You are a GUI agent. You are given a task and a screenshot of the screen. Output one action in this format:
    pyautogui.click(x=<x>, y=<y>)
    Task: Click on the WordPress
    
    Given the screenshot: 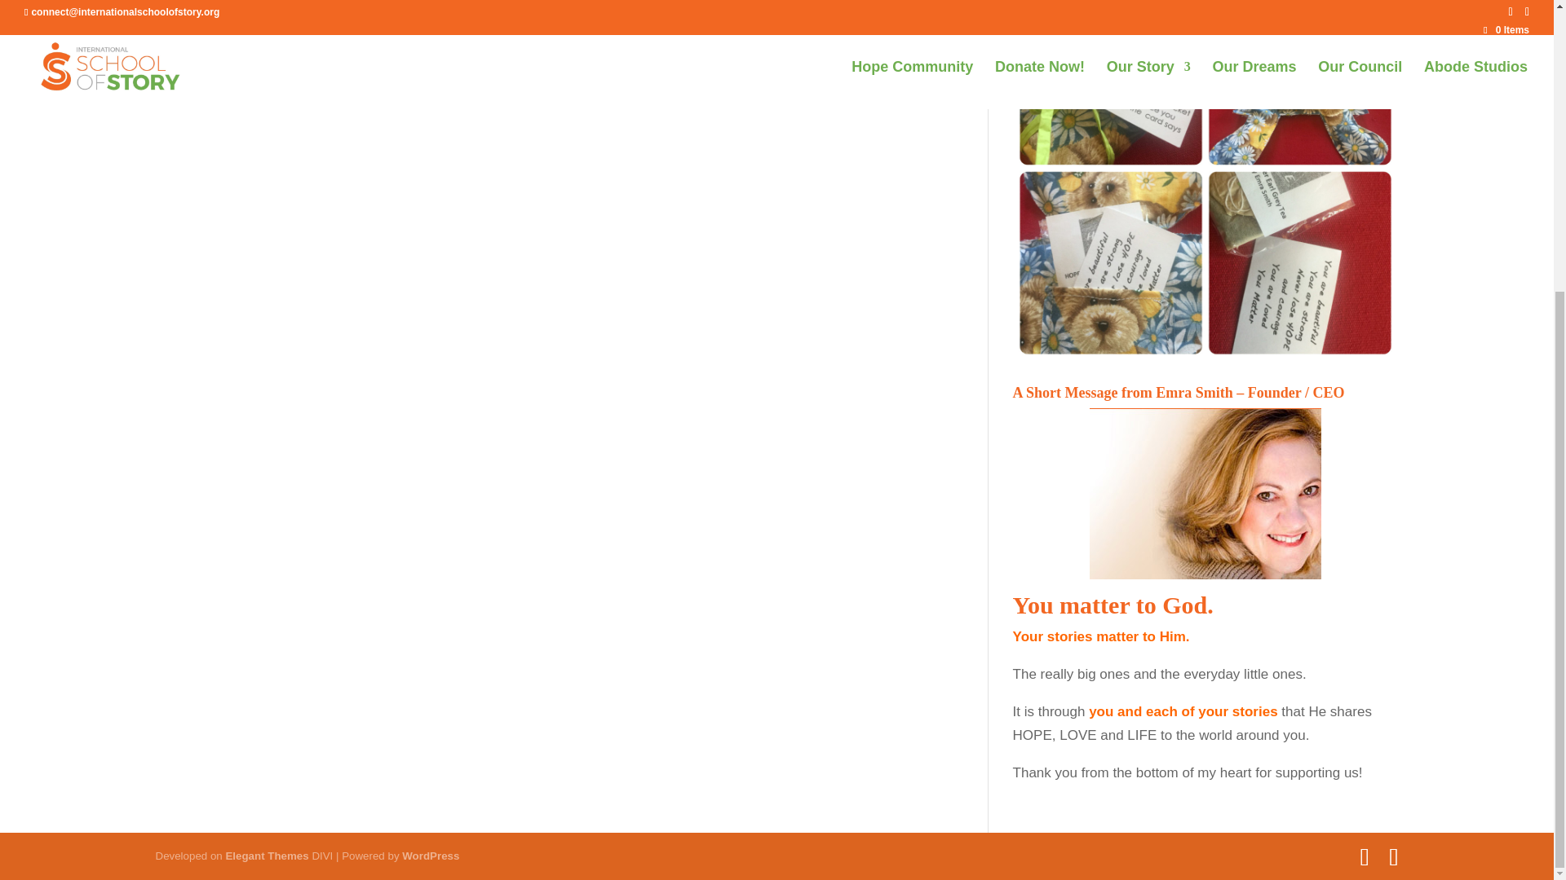 What is the action you would take?
    pyautogui.click(x=431, y=856)
    